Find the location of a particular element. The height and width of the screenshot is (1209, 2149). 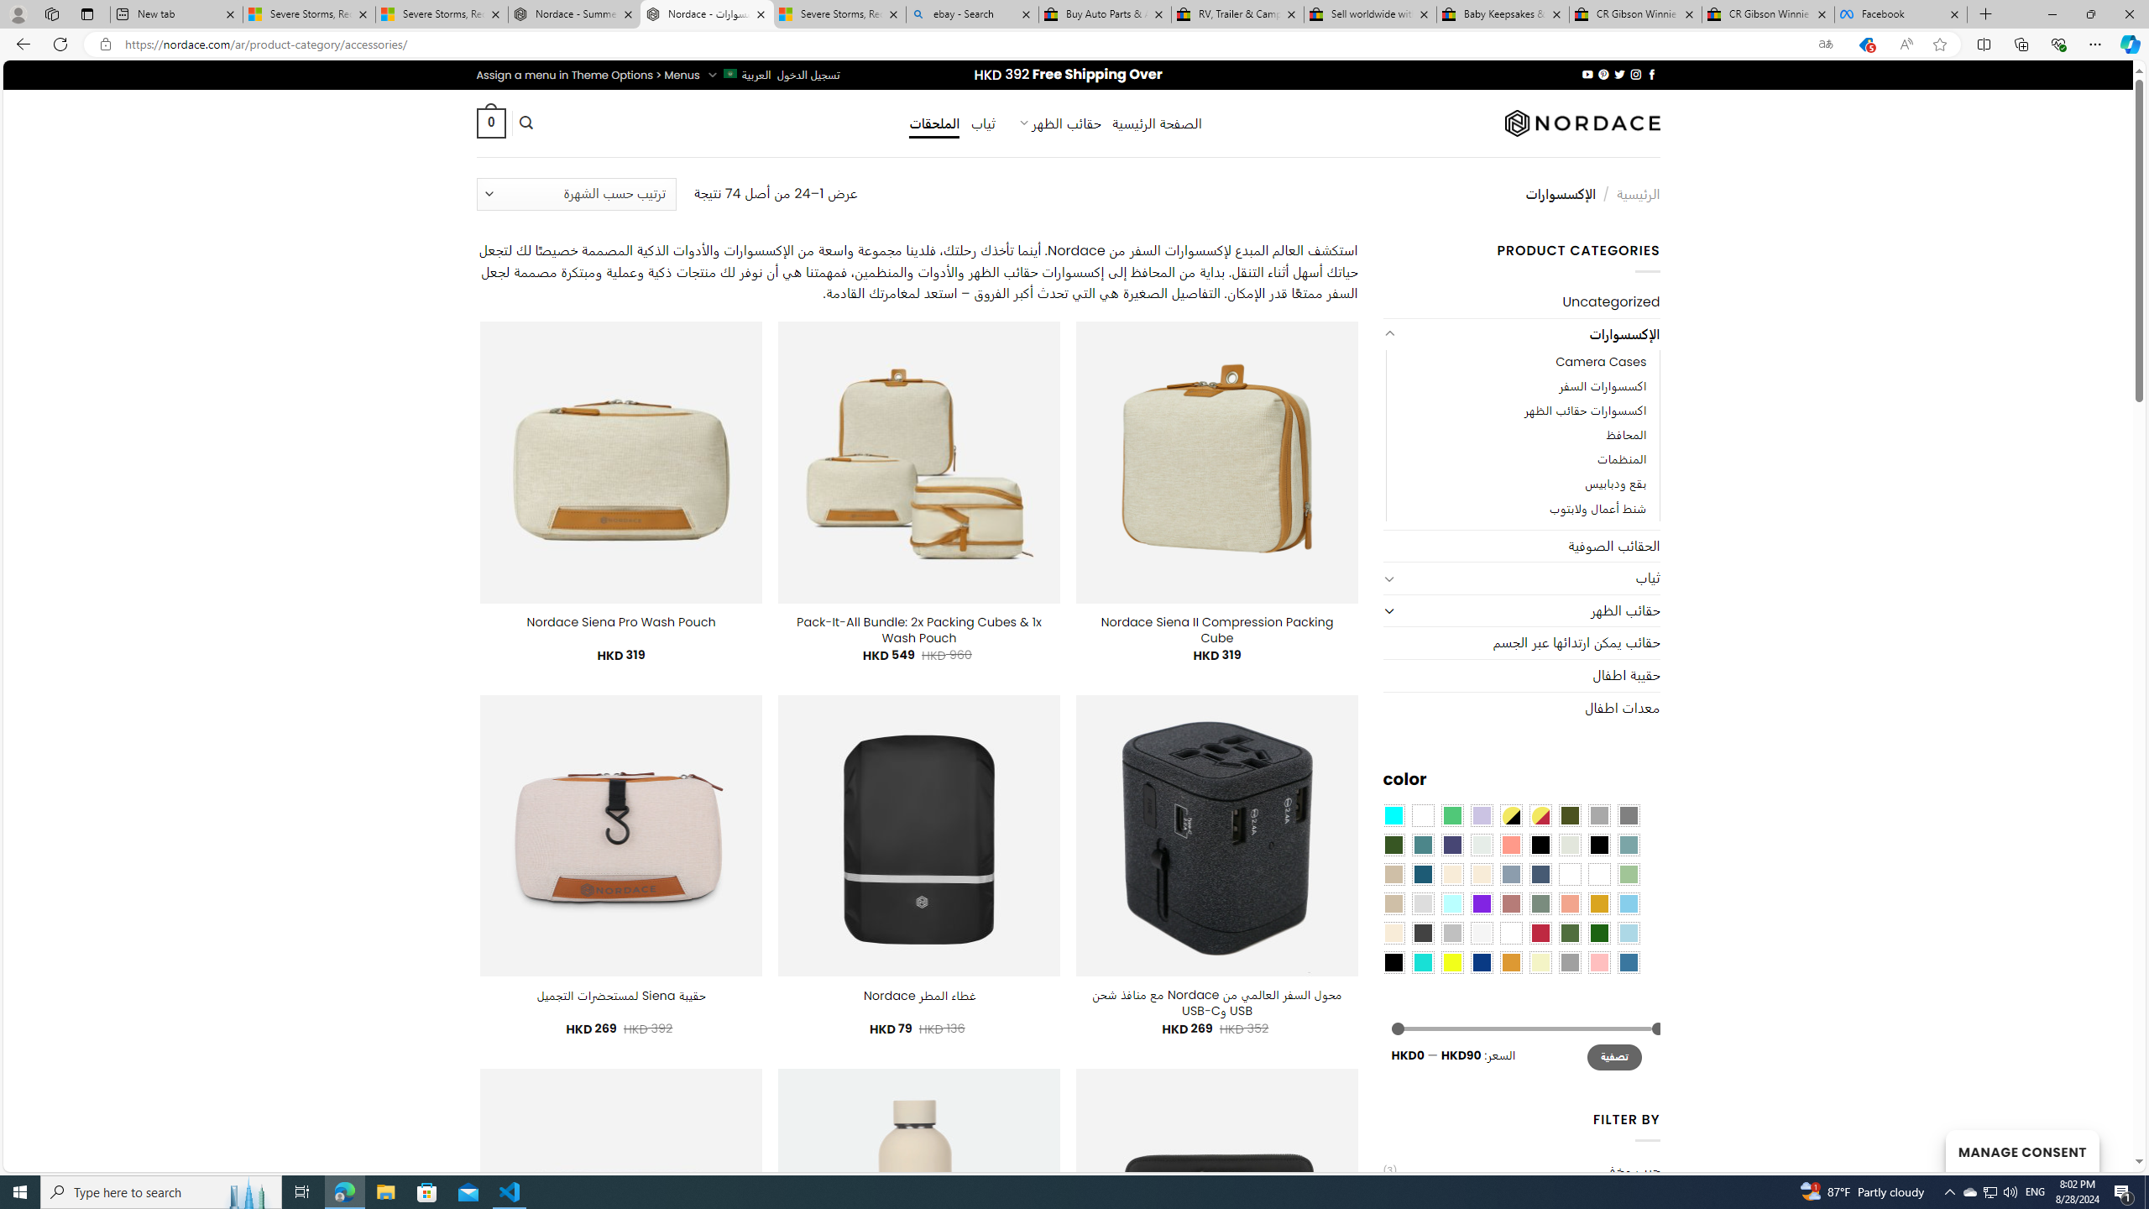

Read aloud this page (Ctrl+Shift+U) is located at coordinates (1906, 44).